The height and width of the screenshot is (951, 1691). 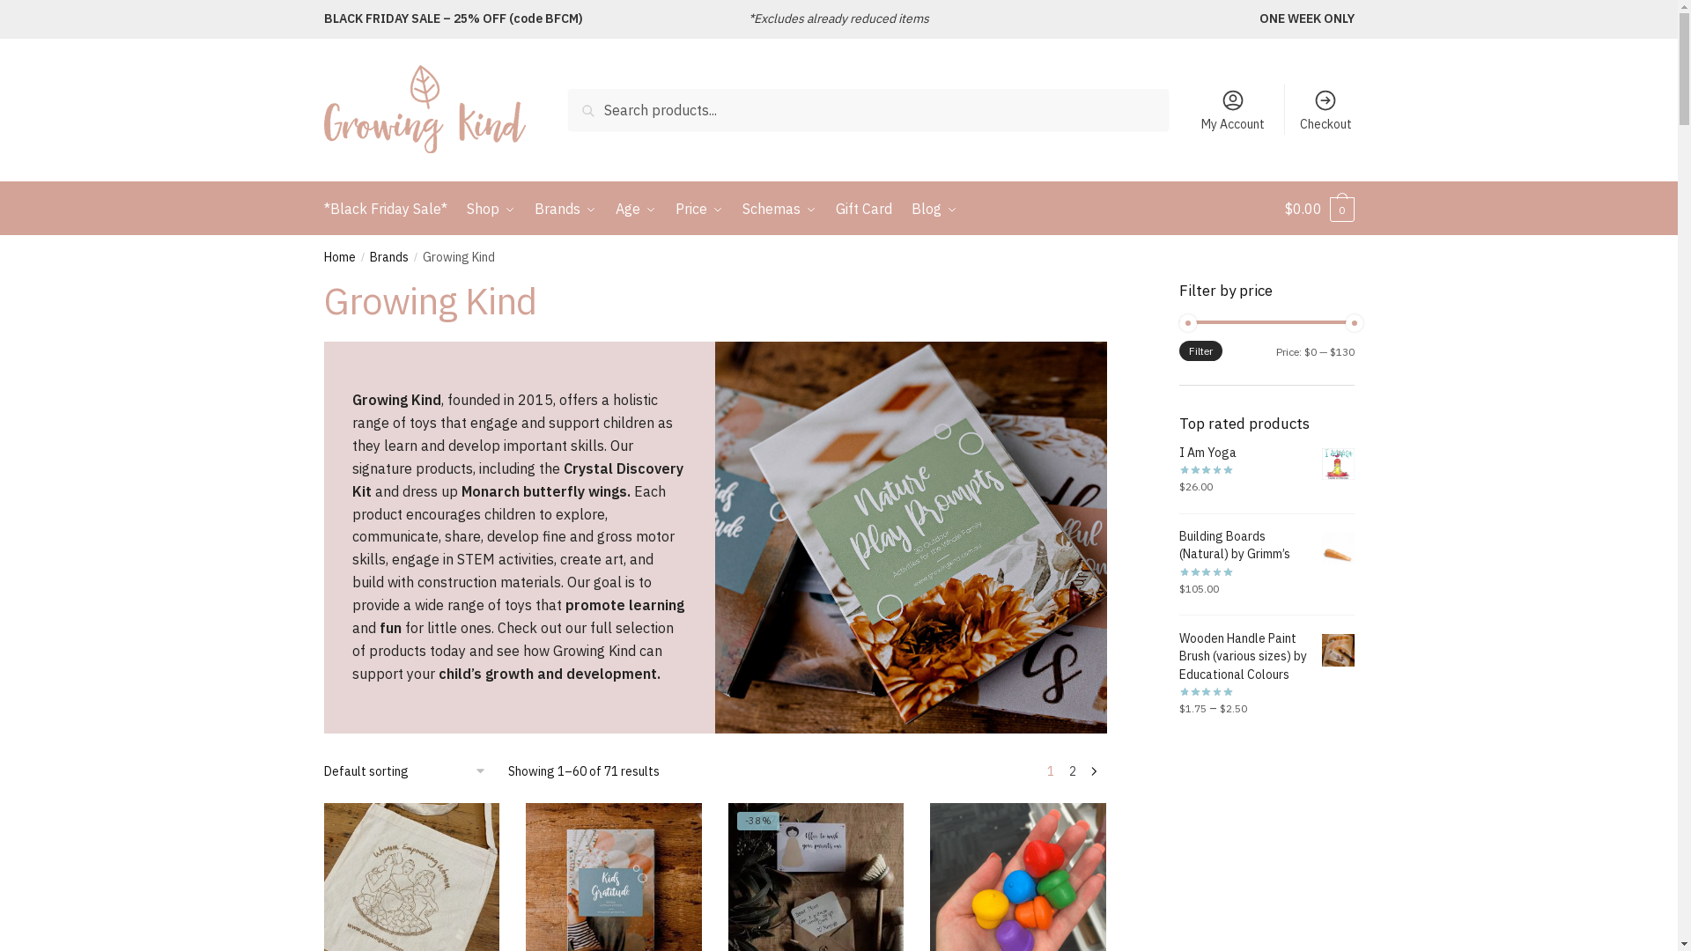 What do you see at coordinates (565, 209) in the screenshot?
I see `Brands` at bounding box center [565, 209].